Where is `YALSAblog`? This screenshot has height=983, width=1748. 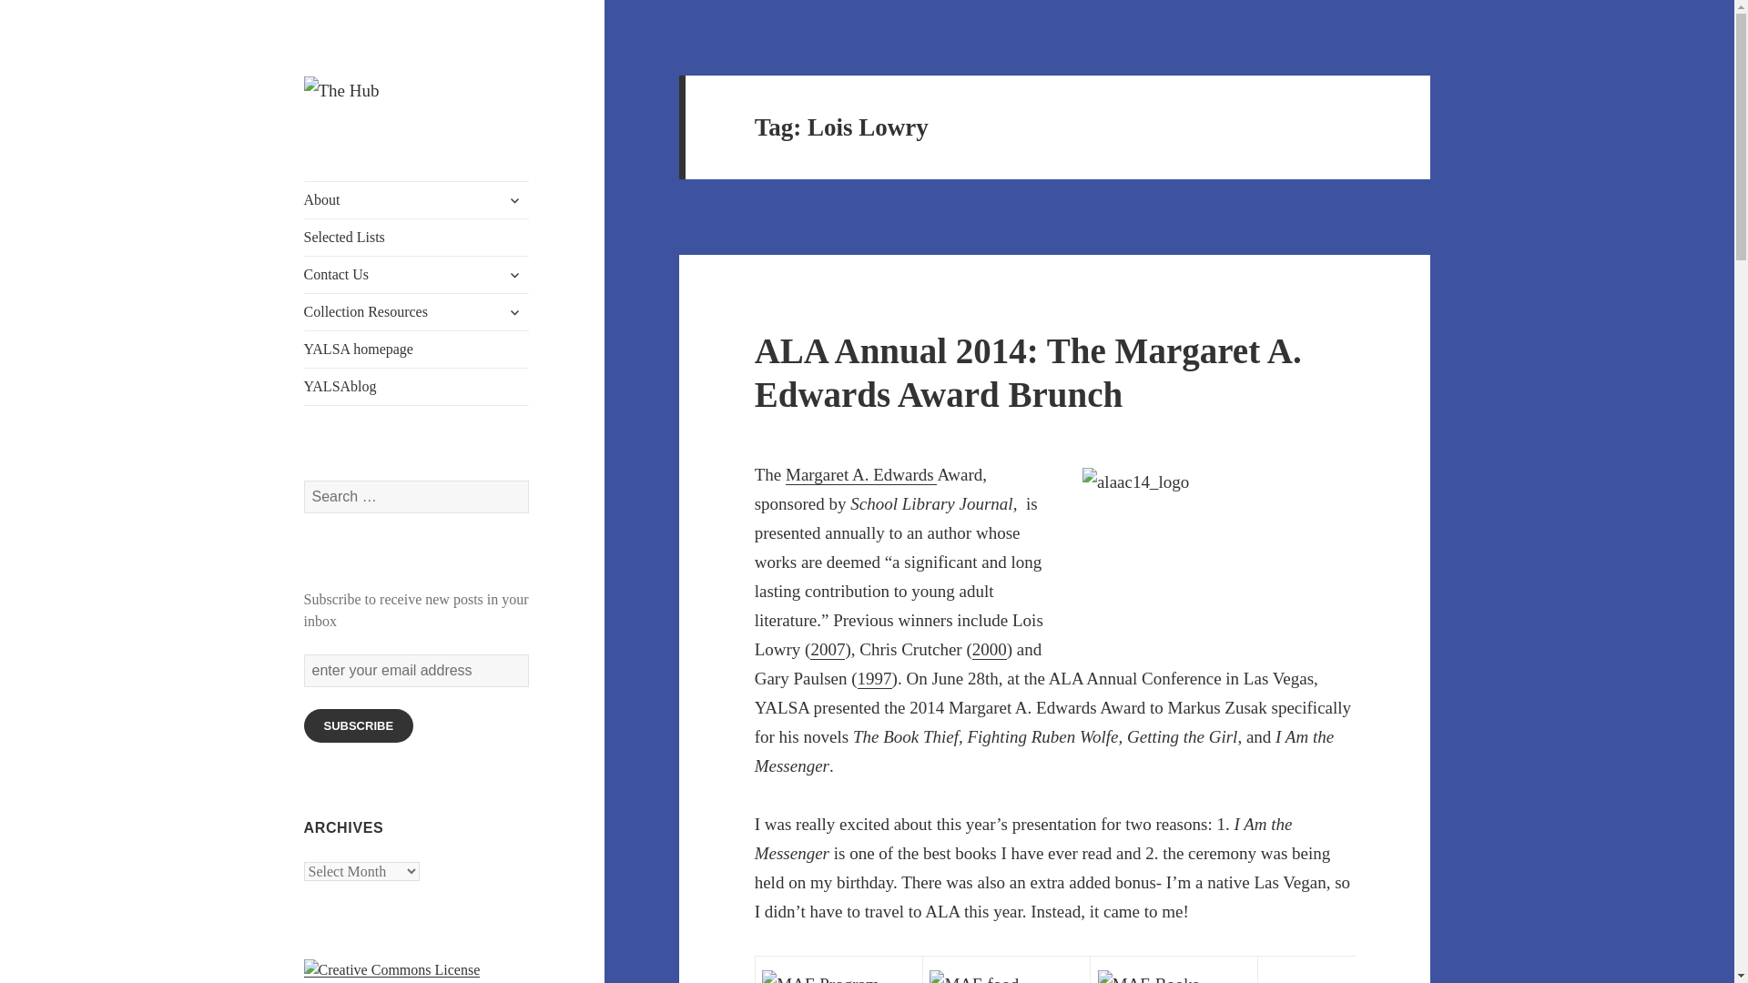 YALSAblog is located at coordinates (417, 386).